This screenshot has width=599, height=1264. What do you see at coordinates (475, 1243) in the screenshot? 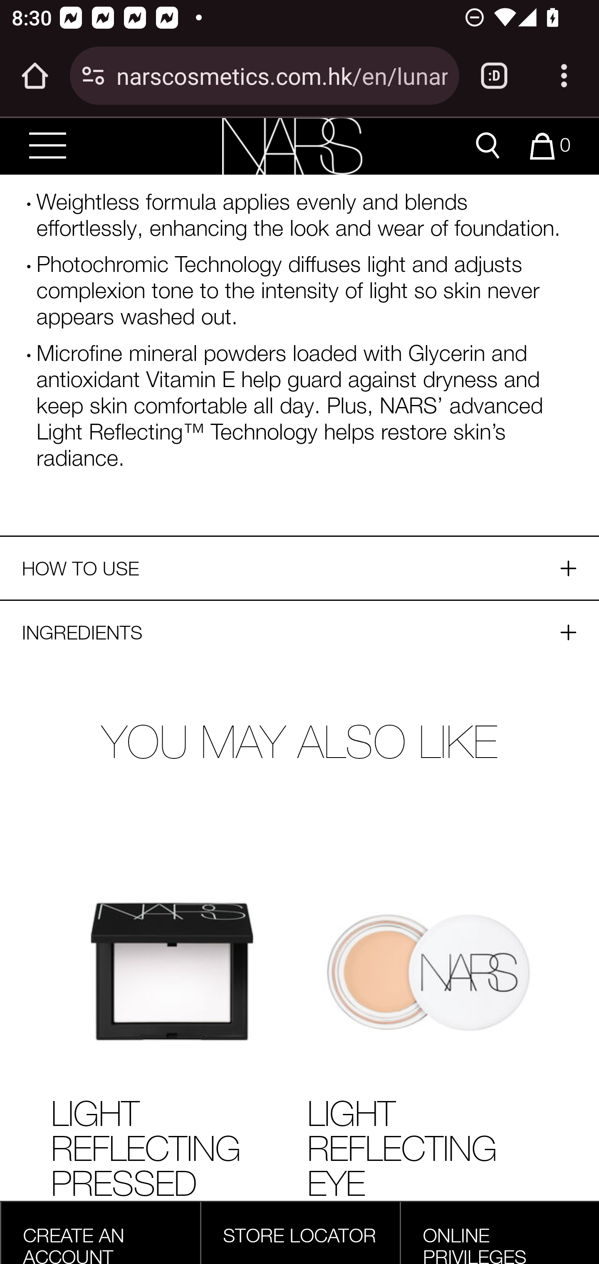
I see `ONLINE PRIVILEGES` at bounding box center [475, 1243].